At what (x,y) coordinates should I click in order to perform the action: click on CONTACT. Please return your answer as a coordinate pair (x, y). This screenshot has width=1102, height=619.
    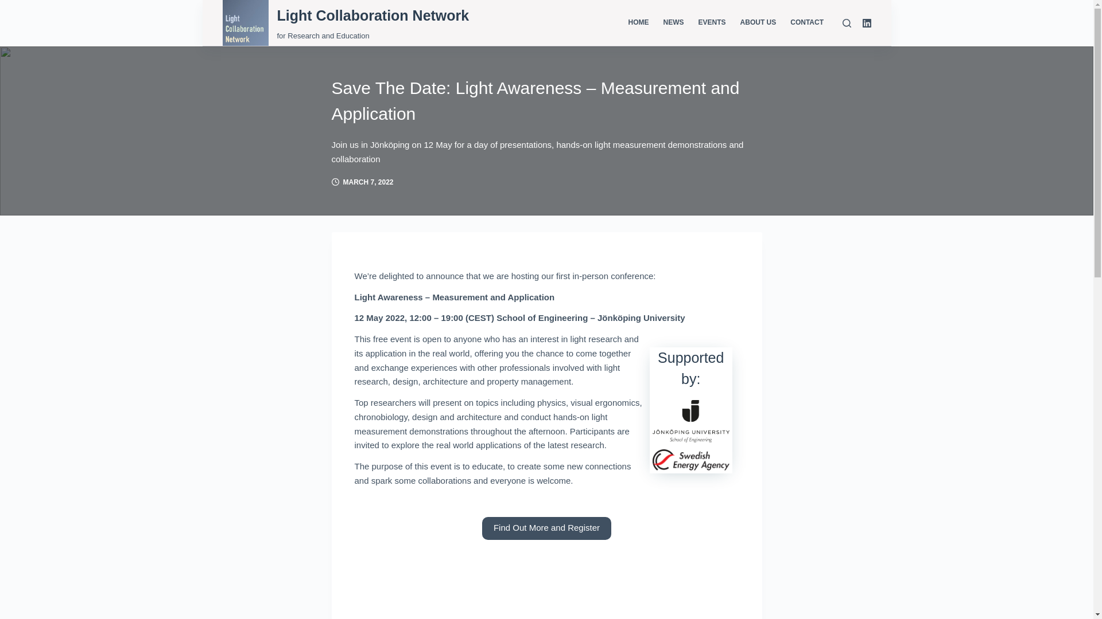
    Looking at the image, I should click on (807, 23).